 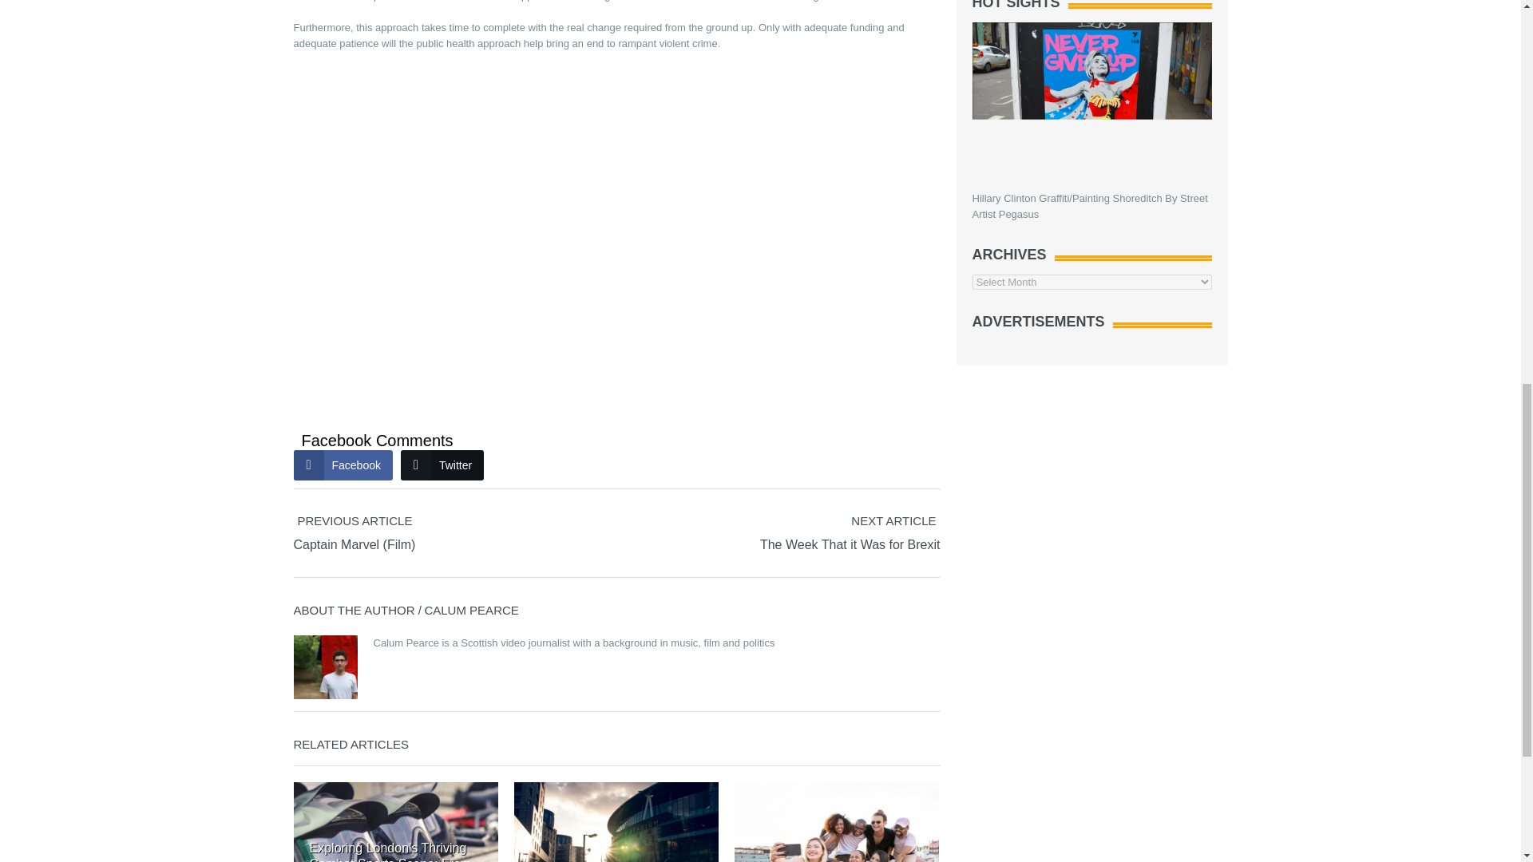 What do you see at coordinates (471, 610) in the screenshot?
I see `CALUM PEARCE` at bounding box center [471, 610].